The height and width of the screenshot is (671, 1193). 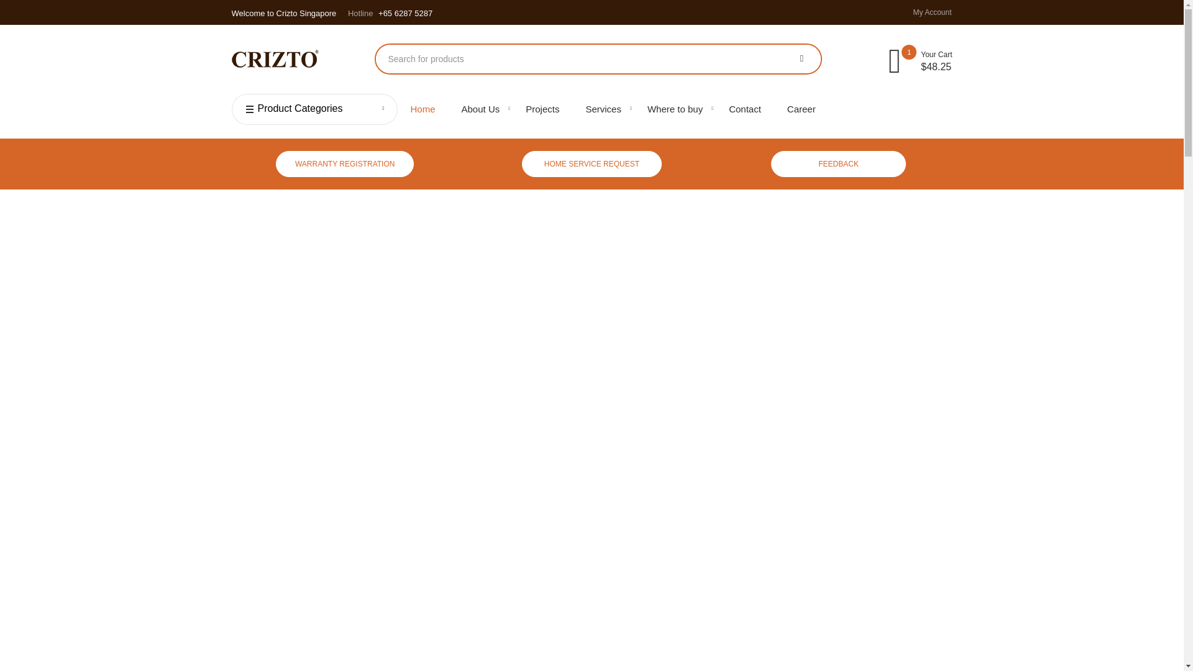 I want to click on 1, so click(x=894, y=60).